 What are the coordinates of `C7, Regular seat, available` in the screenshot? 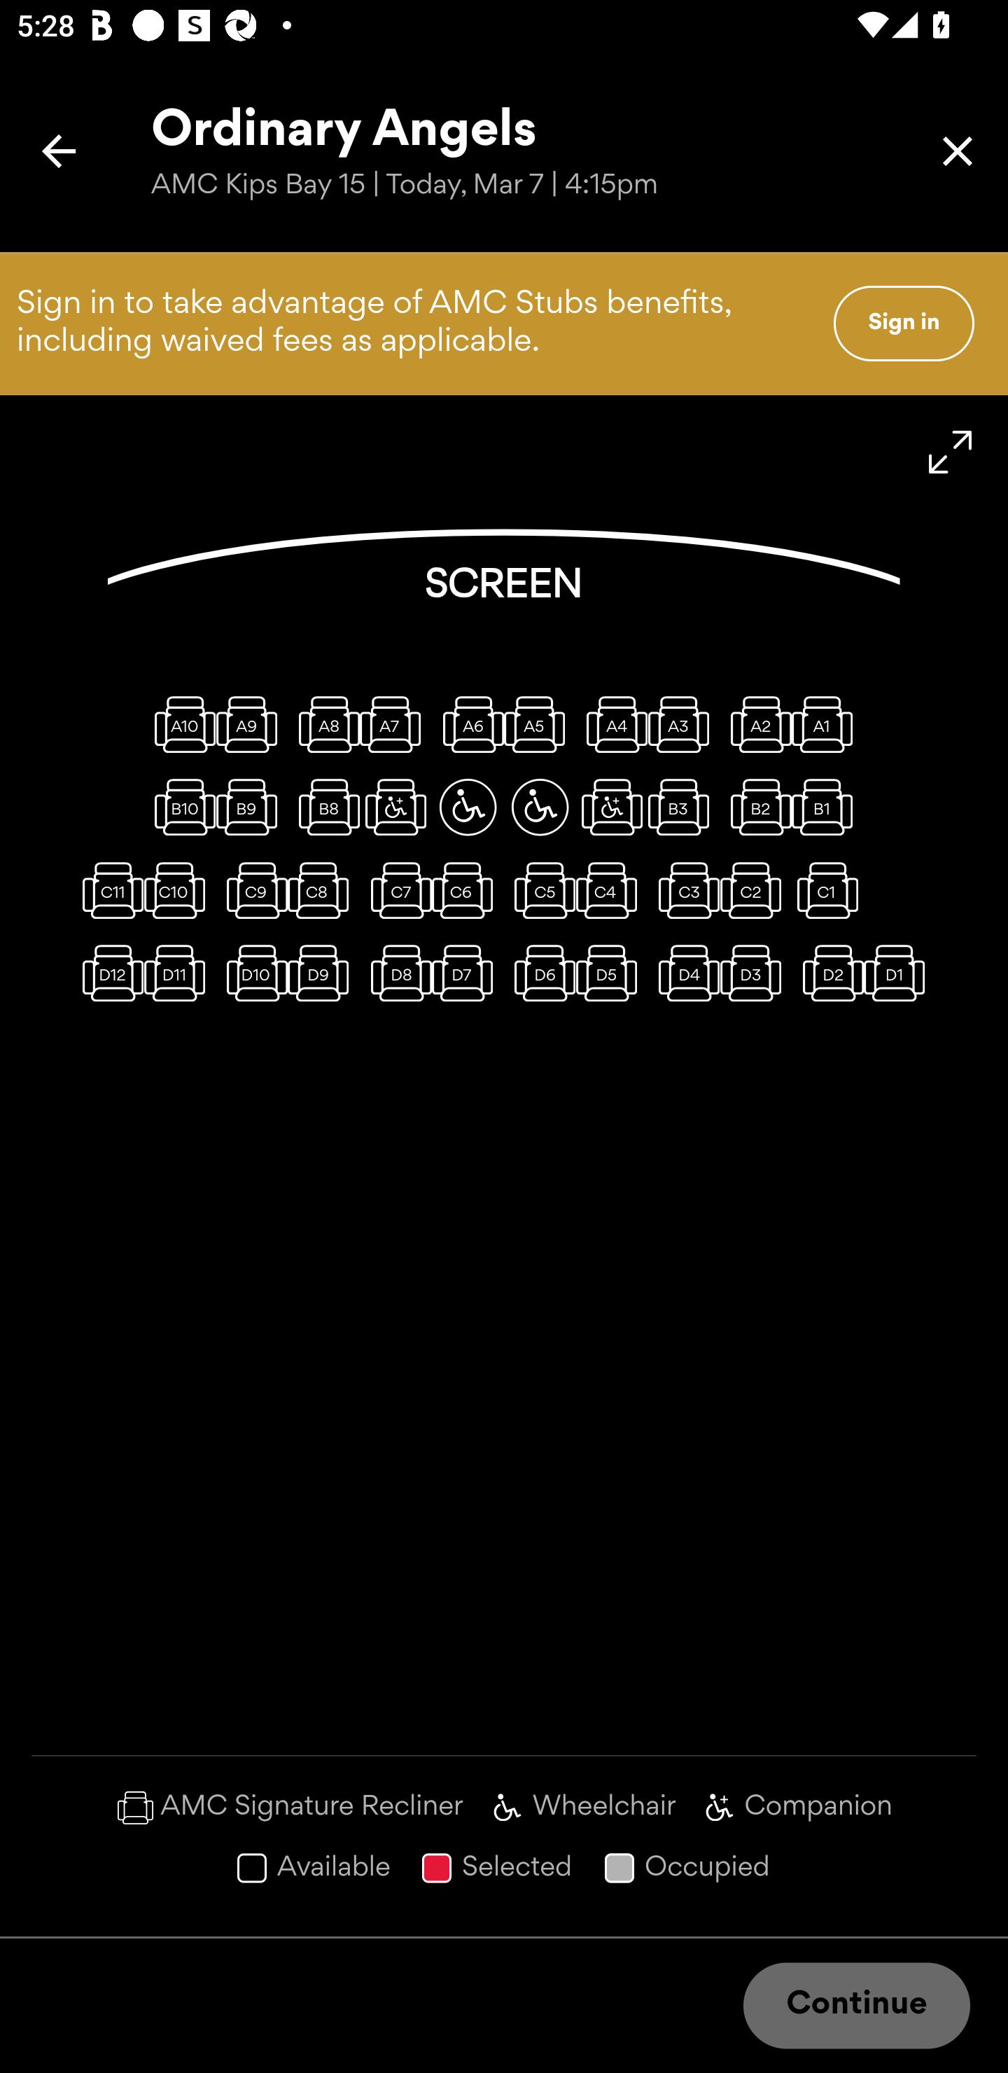 It's located at (395, 889).